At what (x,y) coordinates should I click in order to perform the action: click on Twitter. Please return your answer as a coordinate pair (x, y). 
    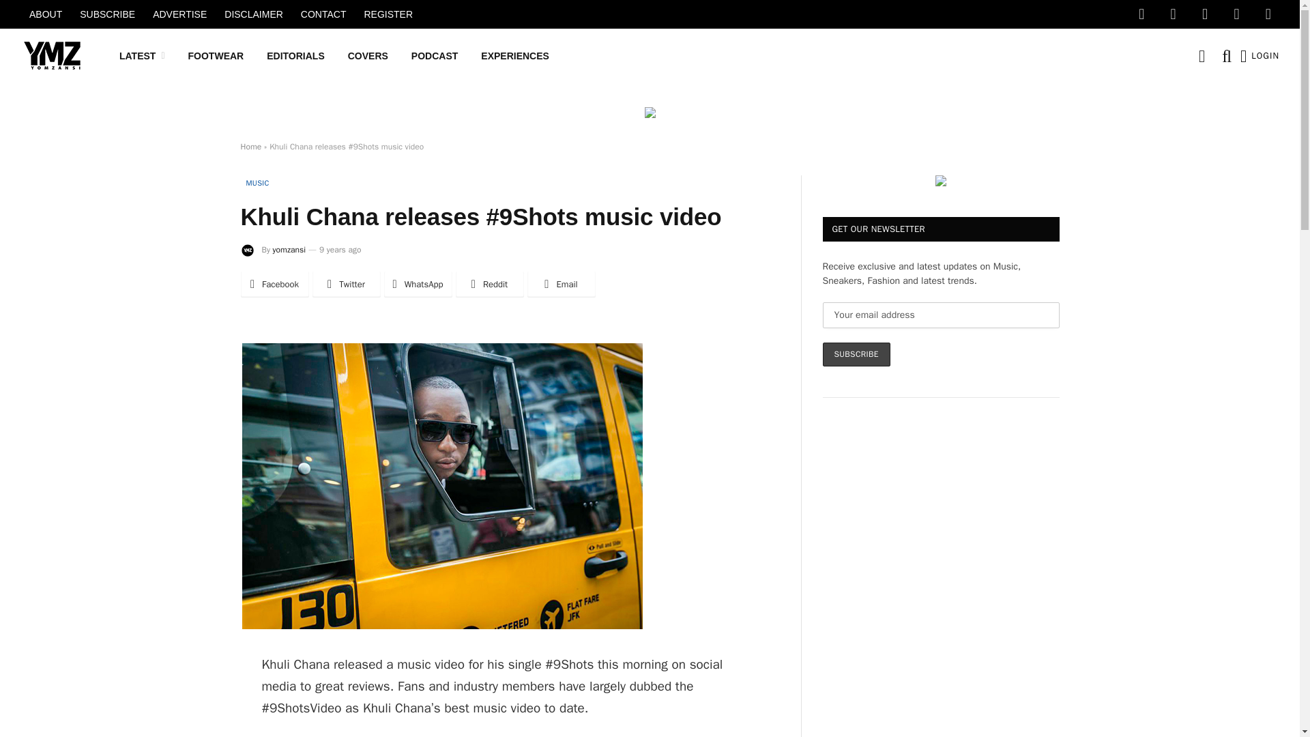
    Looking at the image, I should click on (1173, 14).